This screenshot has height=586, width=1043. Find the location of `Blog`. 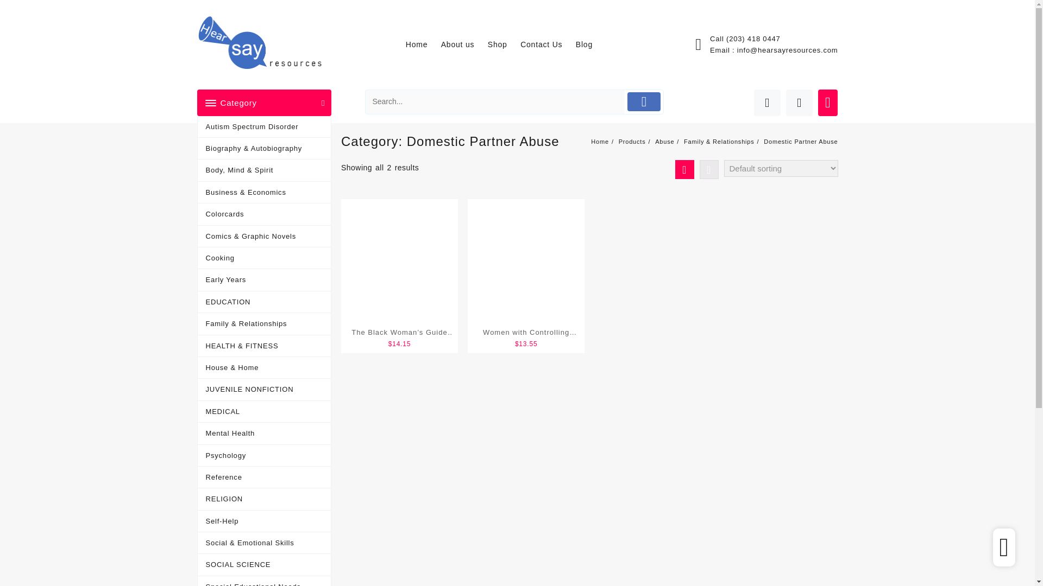

Blog is located at coordinates (589, 44).